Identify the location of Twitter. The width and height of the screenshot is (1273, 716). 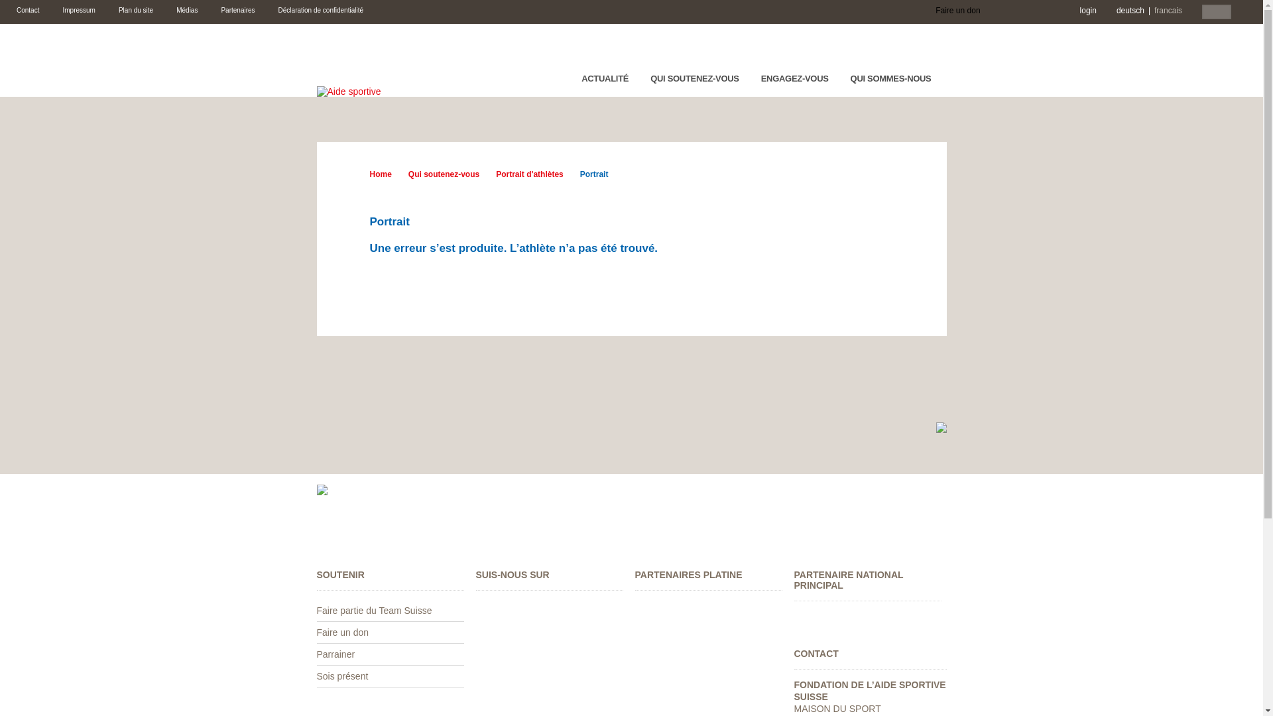
(1024, 12).